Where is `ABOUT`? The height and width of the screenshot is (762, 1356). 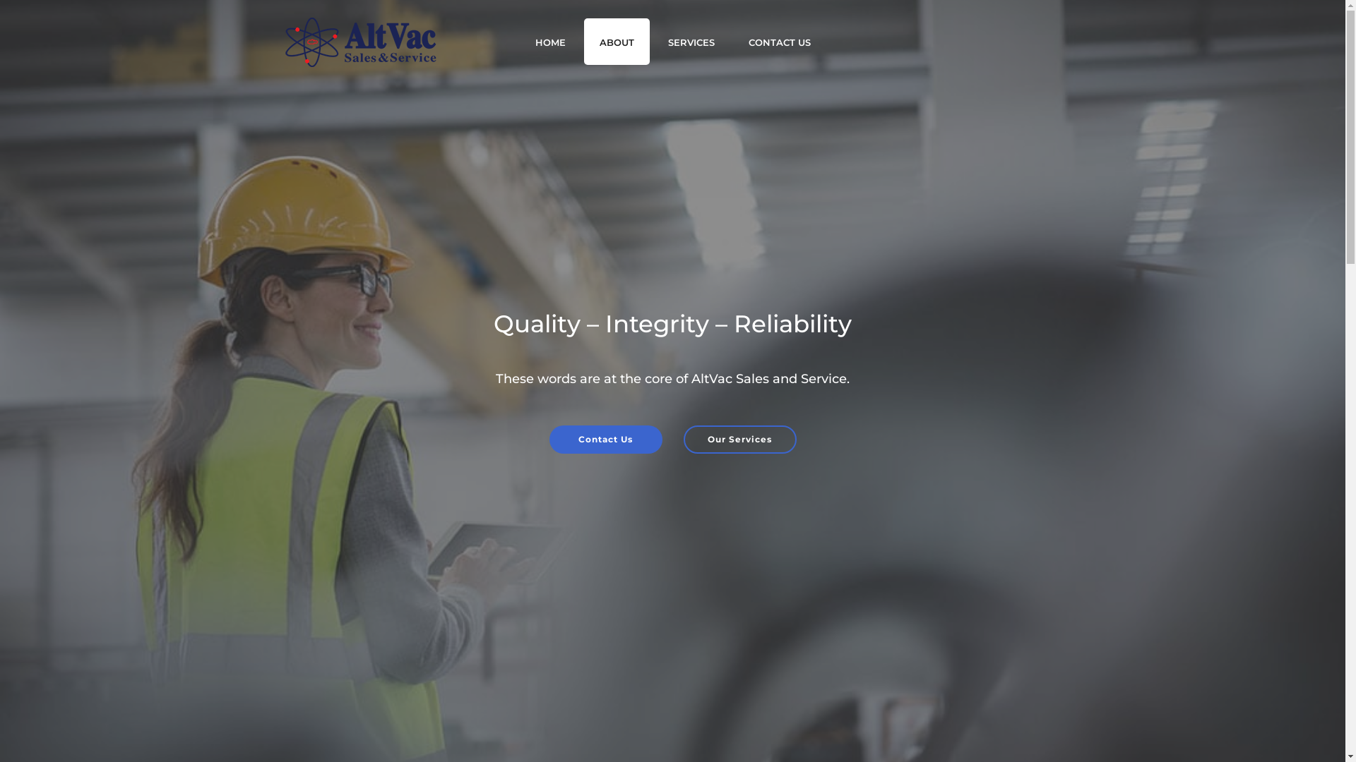
ABOUT is located at coordinates (616, 42).